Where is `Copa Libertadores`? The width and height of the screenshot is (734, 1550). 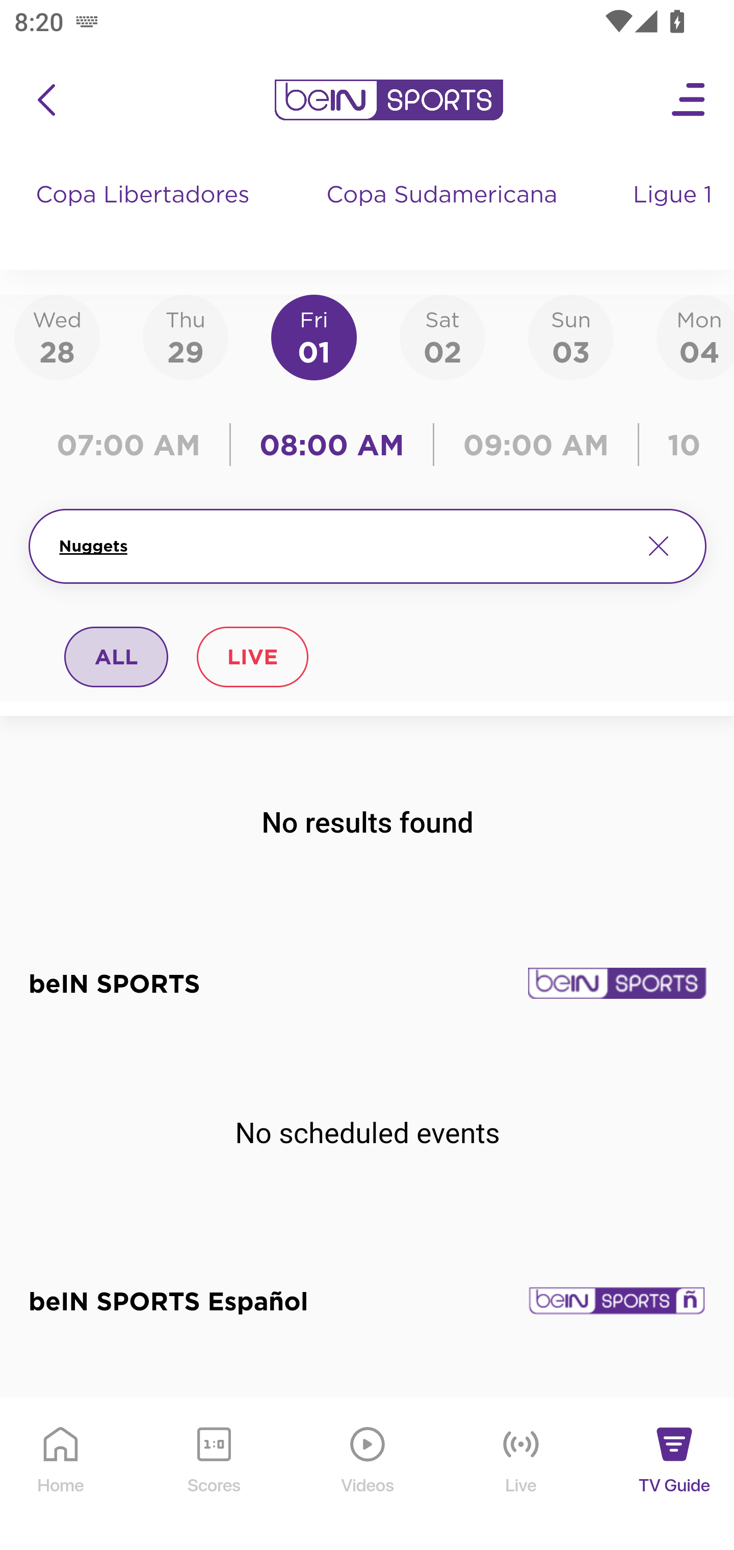
Copa Libertadores is located at coordinates (145, 214).